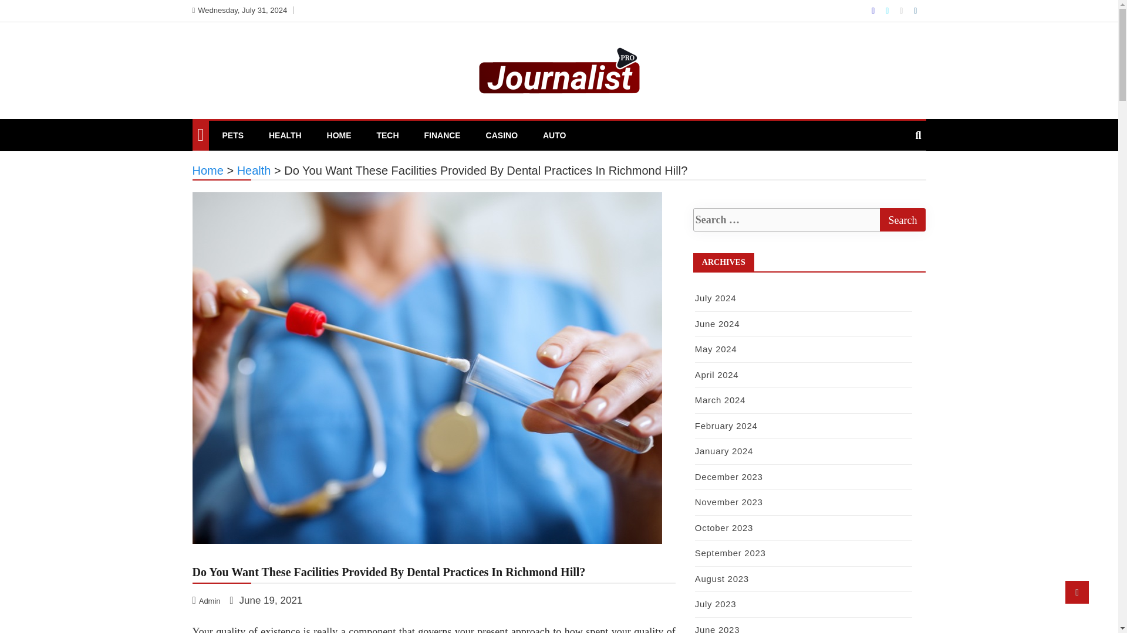 The image size is (1127, 633). Describe the element at coordinates (726, 426) in the screenshot. I see `February 2024` at that location.